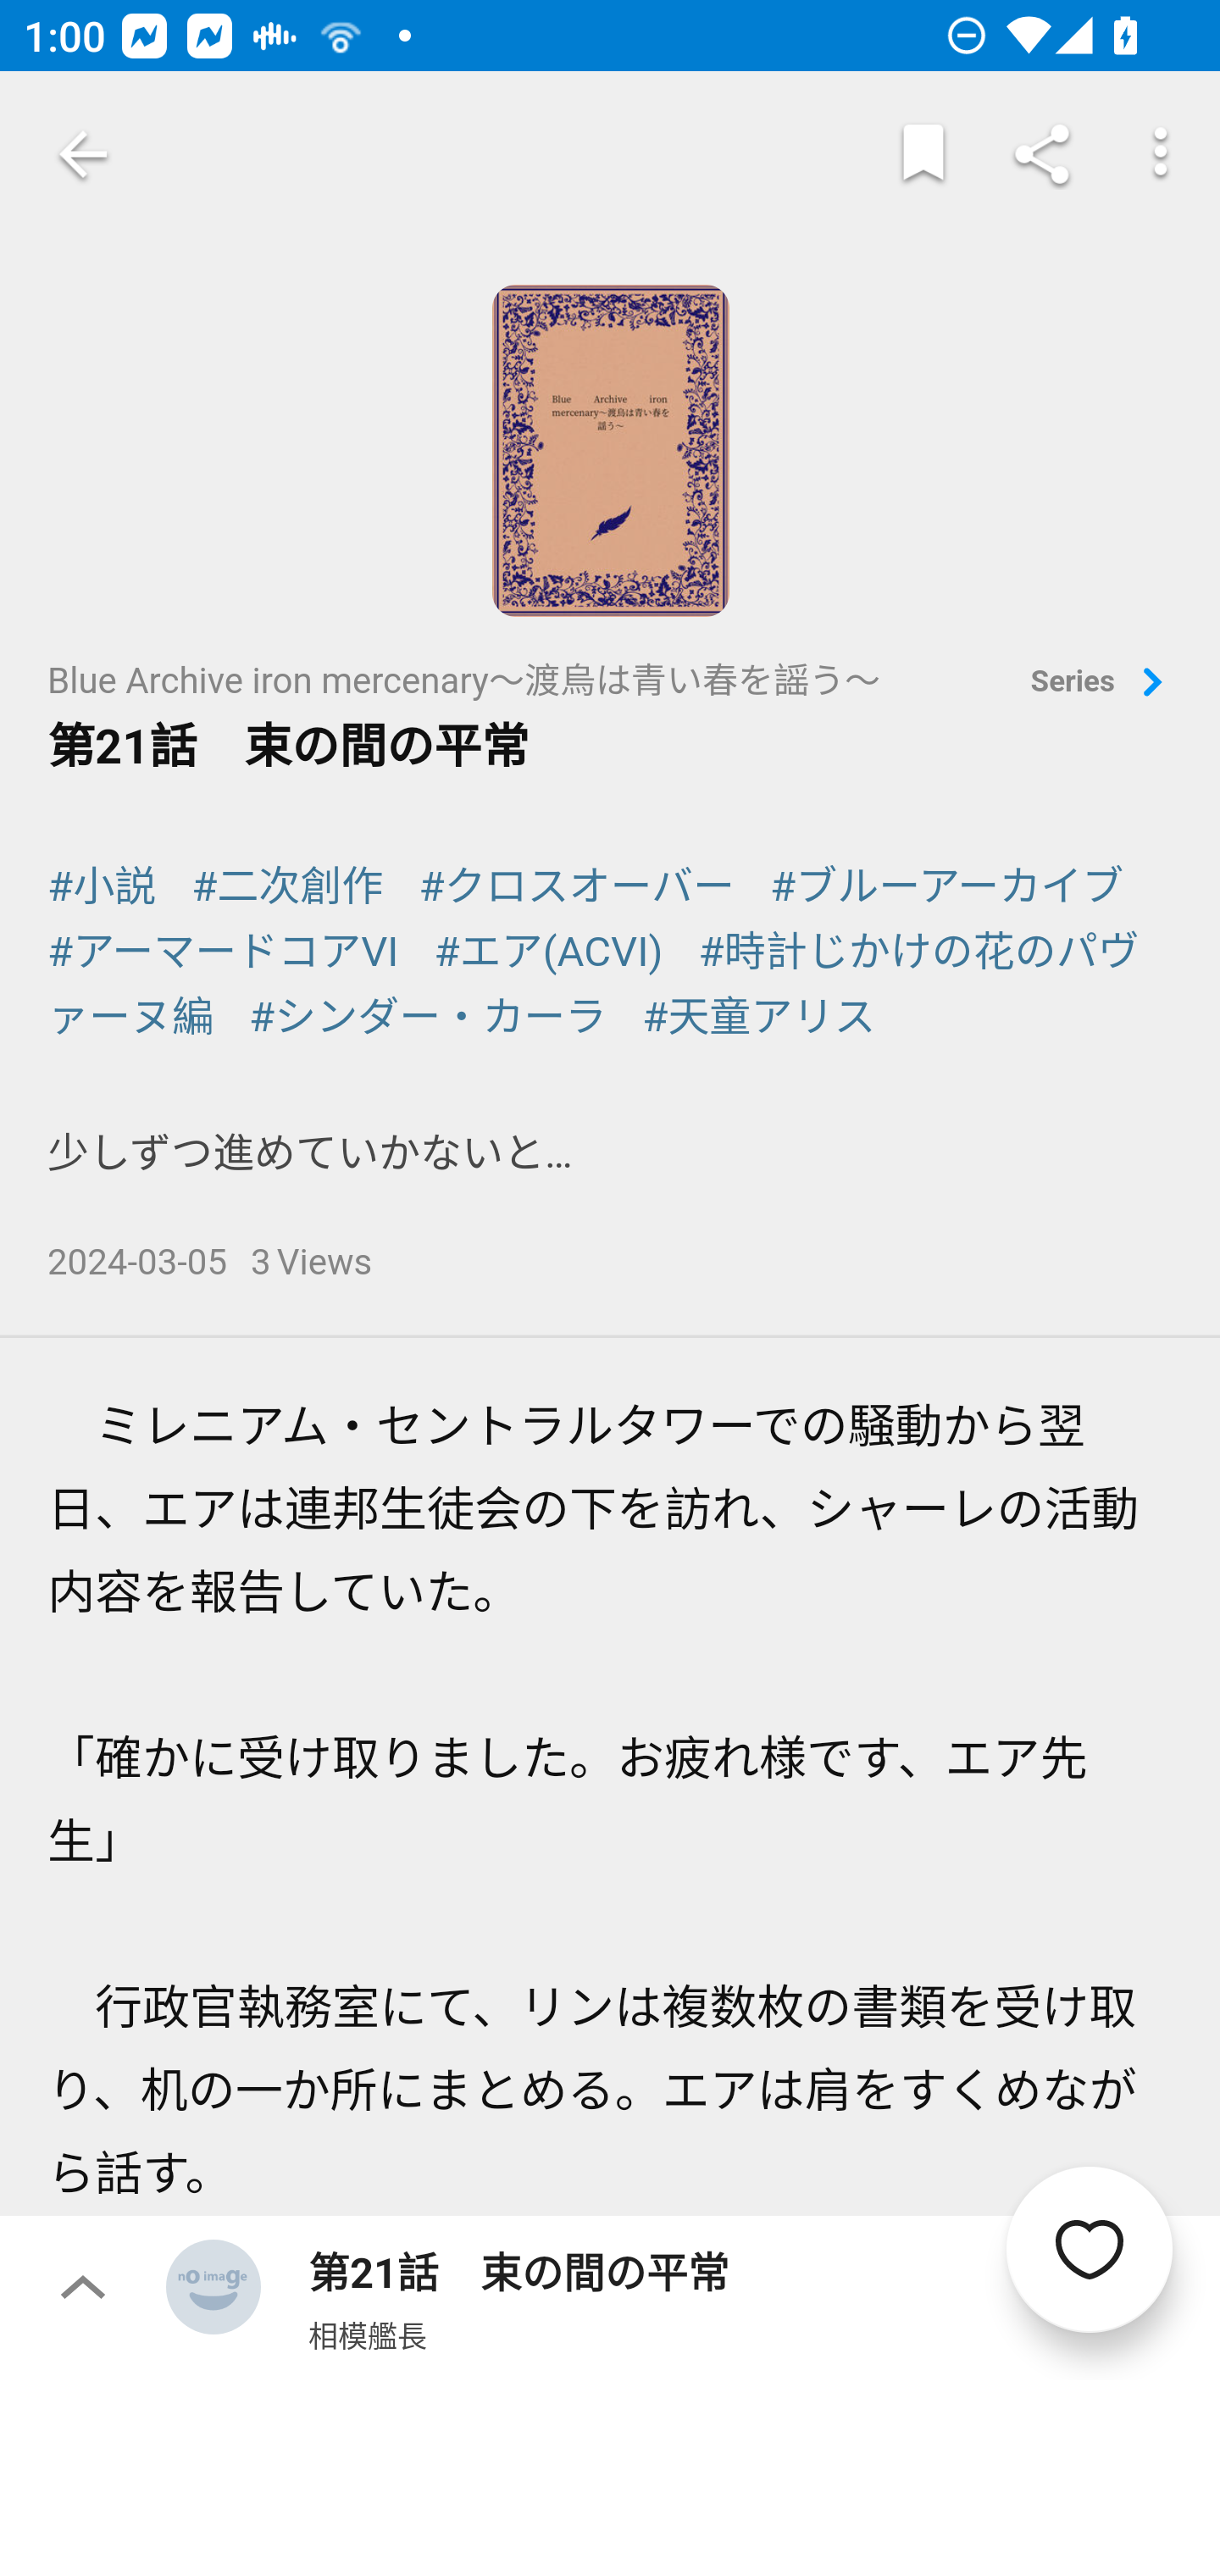 This screenshot has height=2576, width=1220. I want to click on #エア(ACVI), so click(548, 952).